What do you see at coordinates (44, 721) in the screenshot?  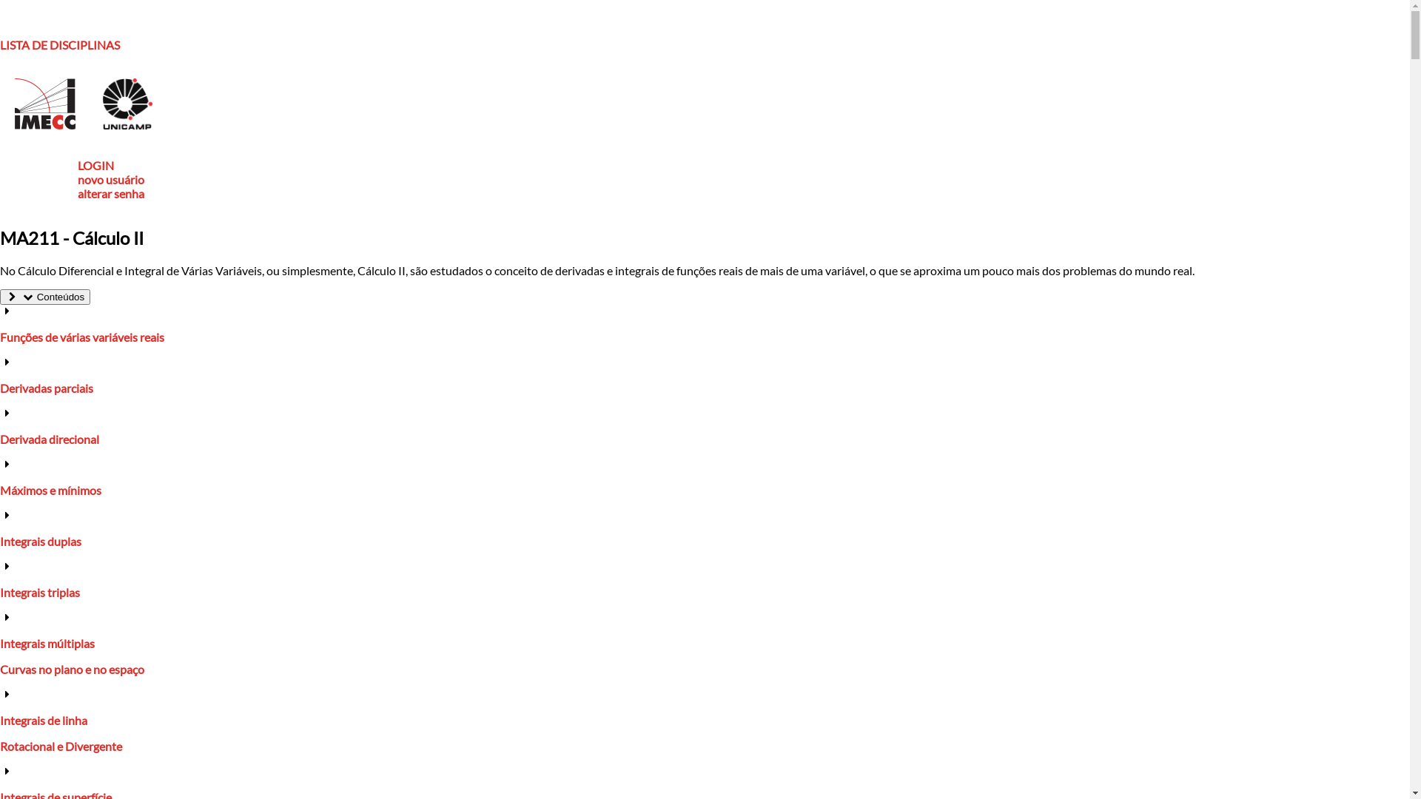 I see `Integrais de linha` at bounding box center [44, 721].